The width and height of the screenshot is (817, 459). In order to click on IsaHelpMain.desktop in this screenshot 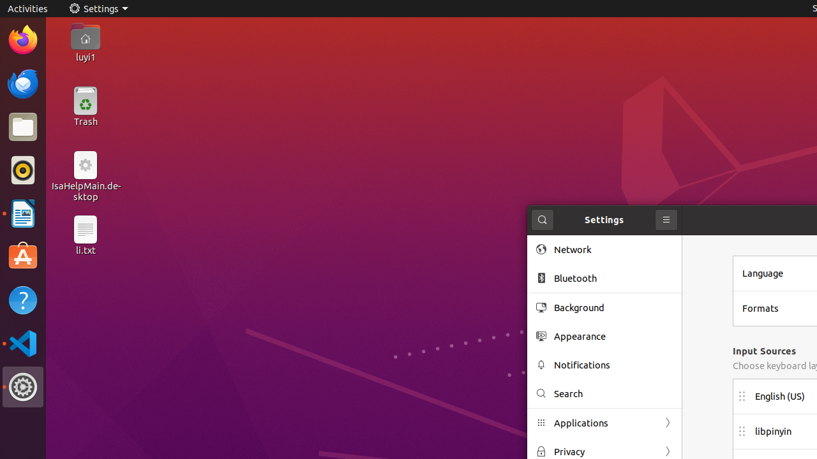, I will do `click(86, 191)`.